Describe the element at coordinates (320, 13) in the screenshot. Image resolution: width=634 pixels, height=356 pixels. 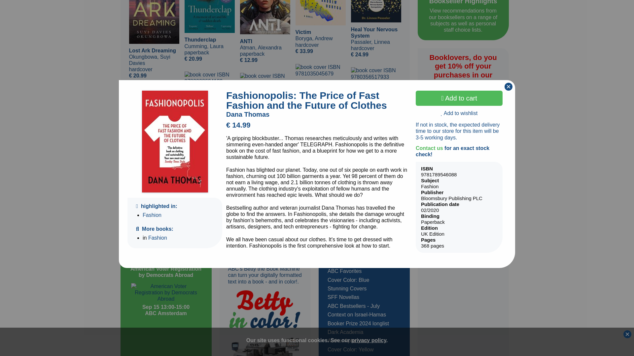
I see `Victim` at that location.